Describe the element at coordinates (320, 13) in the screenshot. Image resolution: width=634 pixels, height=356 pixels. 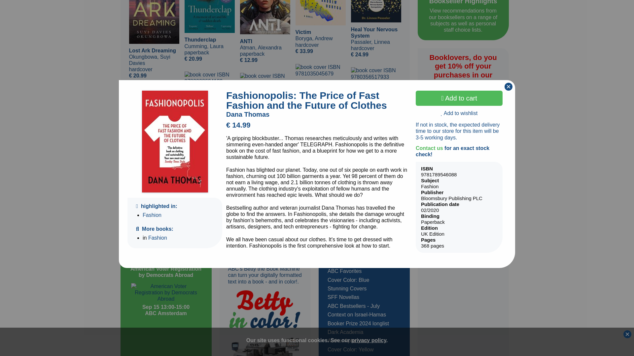
I see `Victim` at that location.